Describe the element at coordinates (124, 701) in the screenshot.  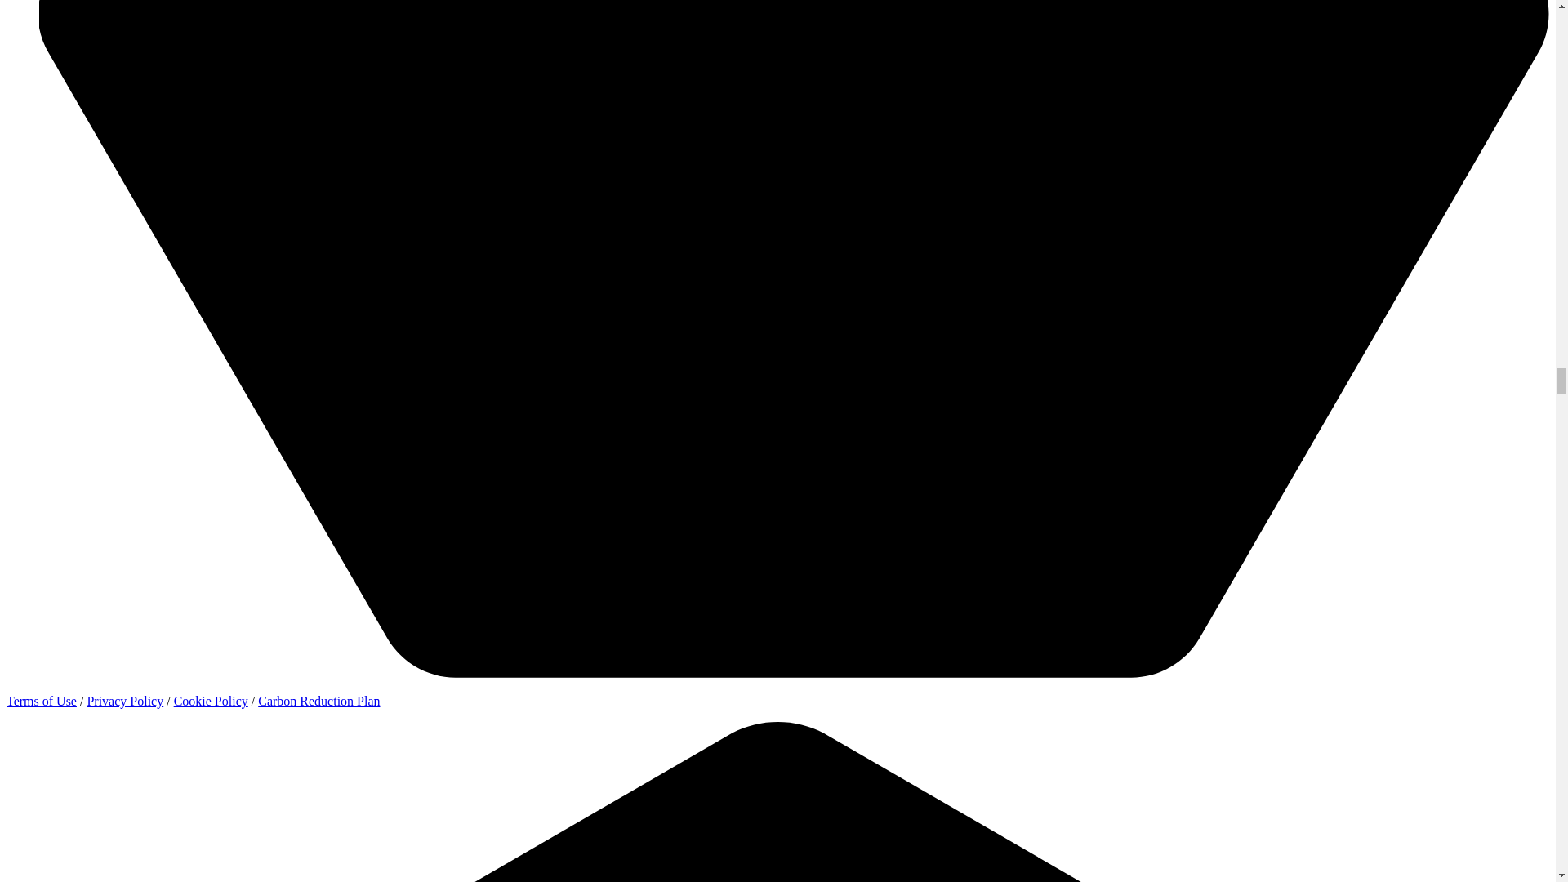
I see `Privacy Policy` at that location.